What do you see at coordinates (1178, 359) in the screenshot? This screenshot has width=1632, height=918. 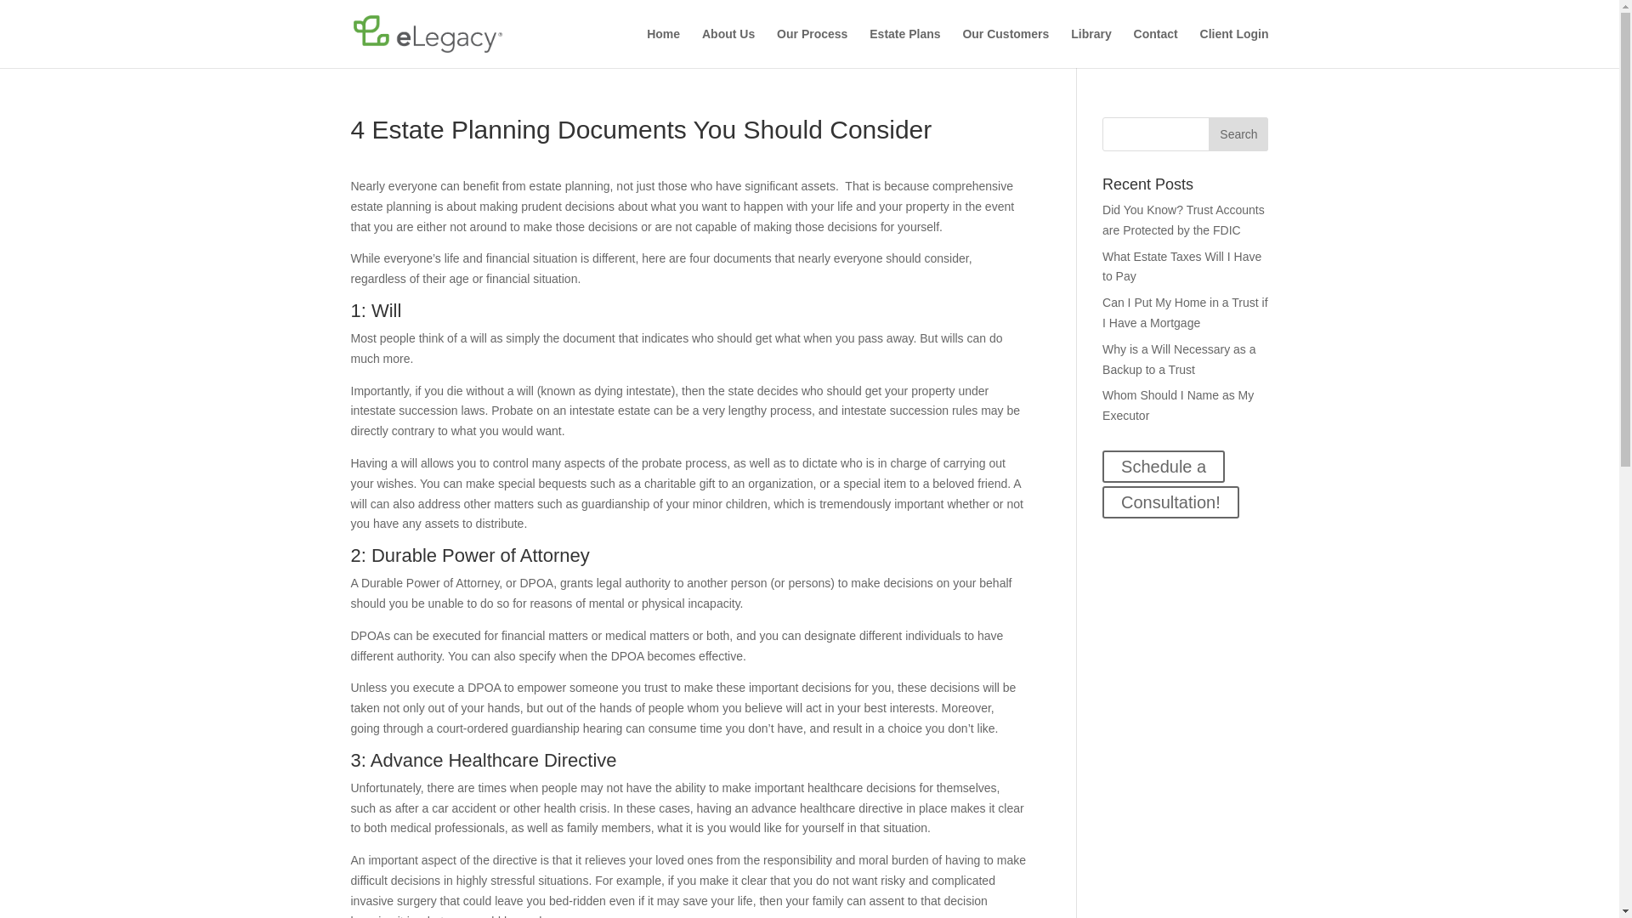 I see `Why is a Will Necessary as a Backup to a Trust` at bounding box center [1178, 359].